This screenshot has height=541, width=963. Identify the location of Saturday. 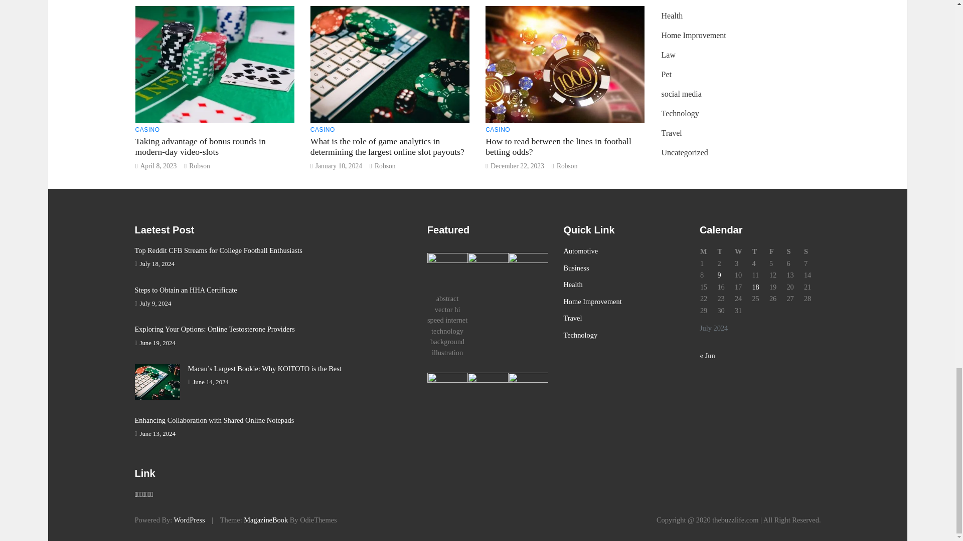
(794, 252).